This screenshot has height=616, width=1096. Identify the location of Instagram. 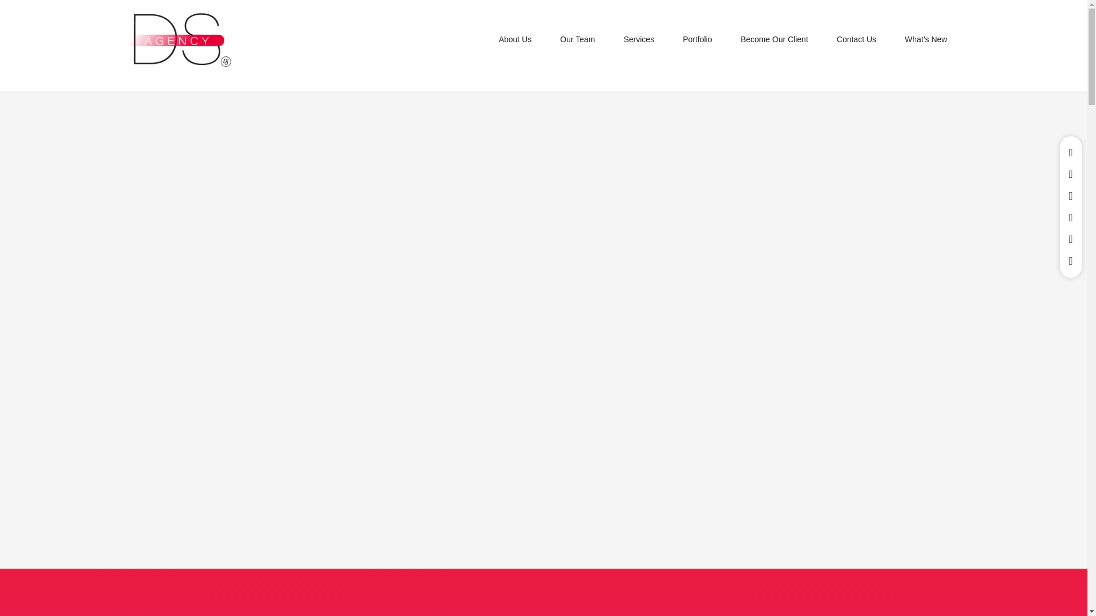
(1071, 175).